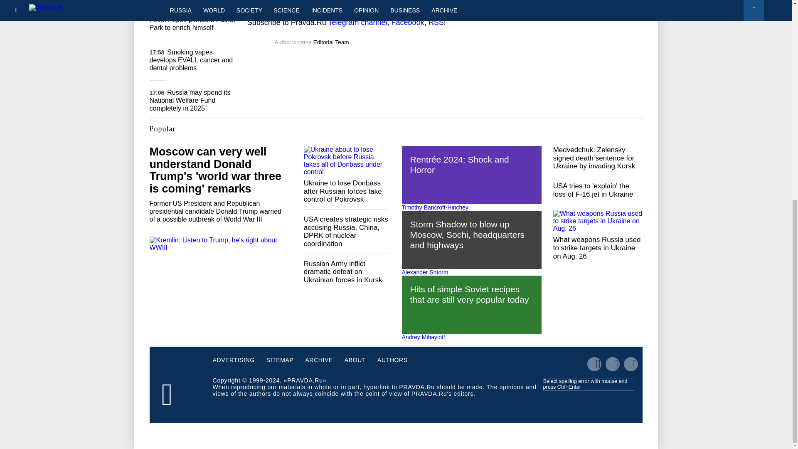 The height and width of the screenshot is (449, 798). What do you see at coordinates (191, 60) in the screenshot?
I see `Smoking vapes develops EVALI, cancer and dental problems` at bounding box center [191, 60].